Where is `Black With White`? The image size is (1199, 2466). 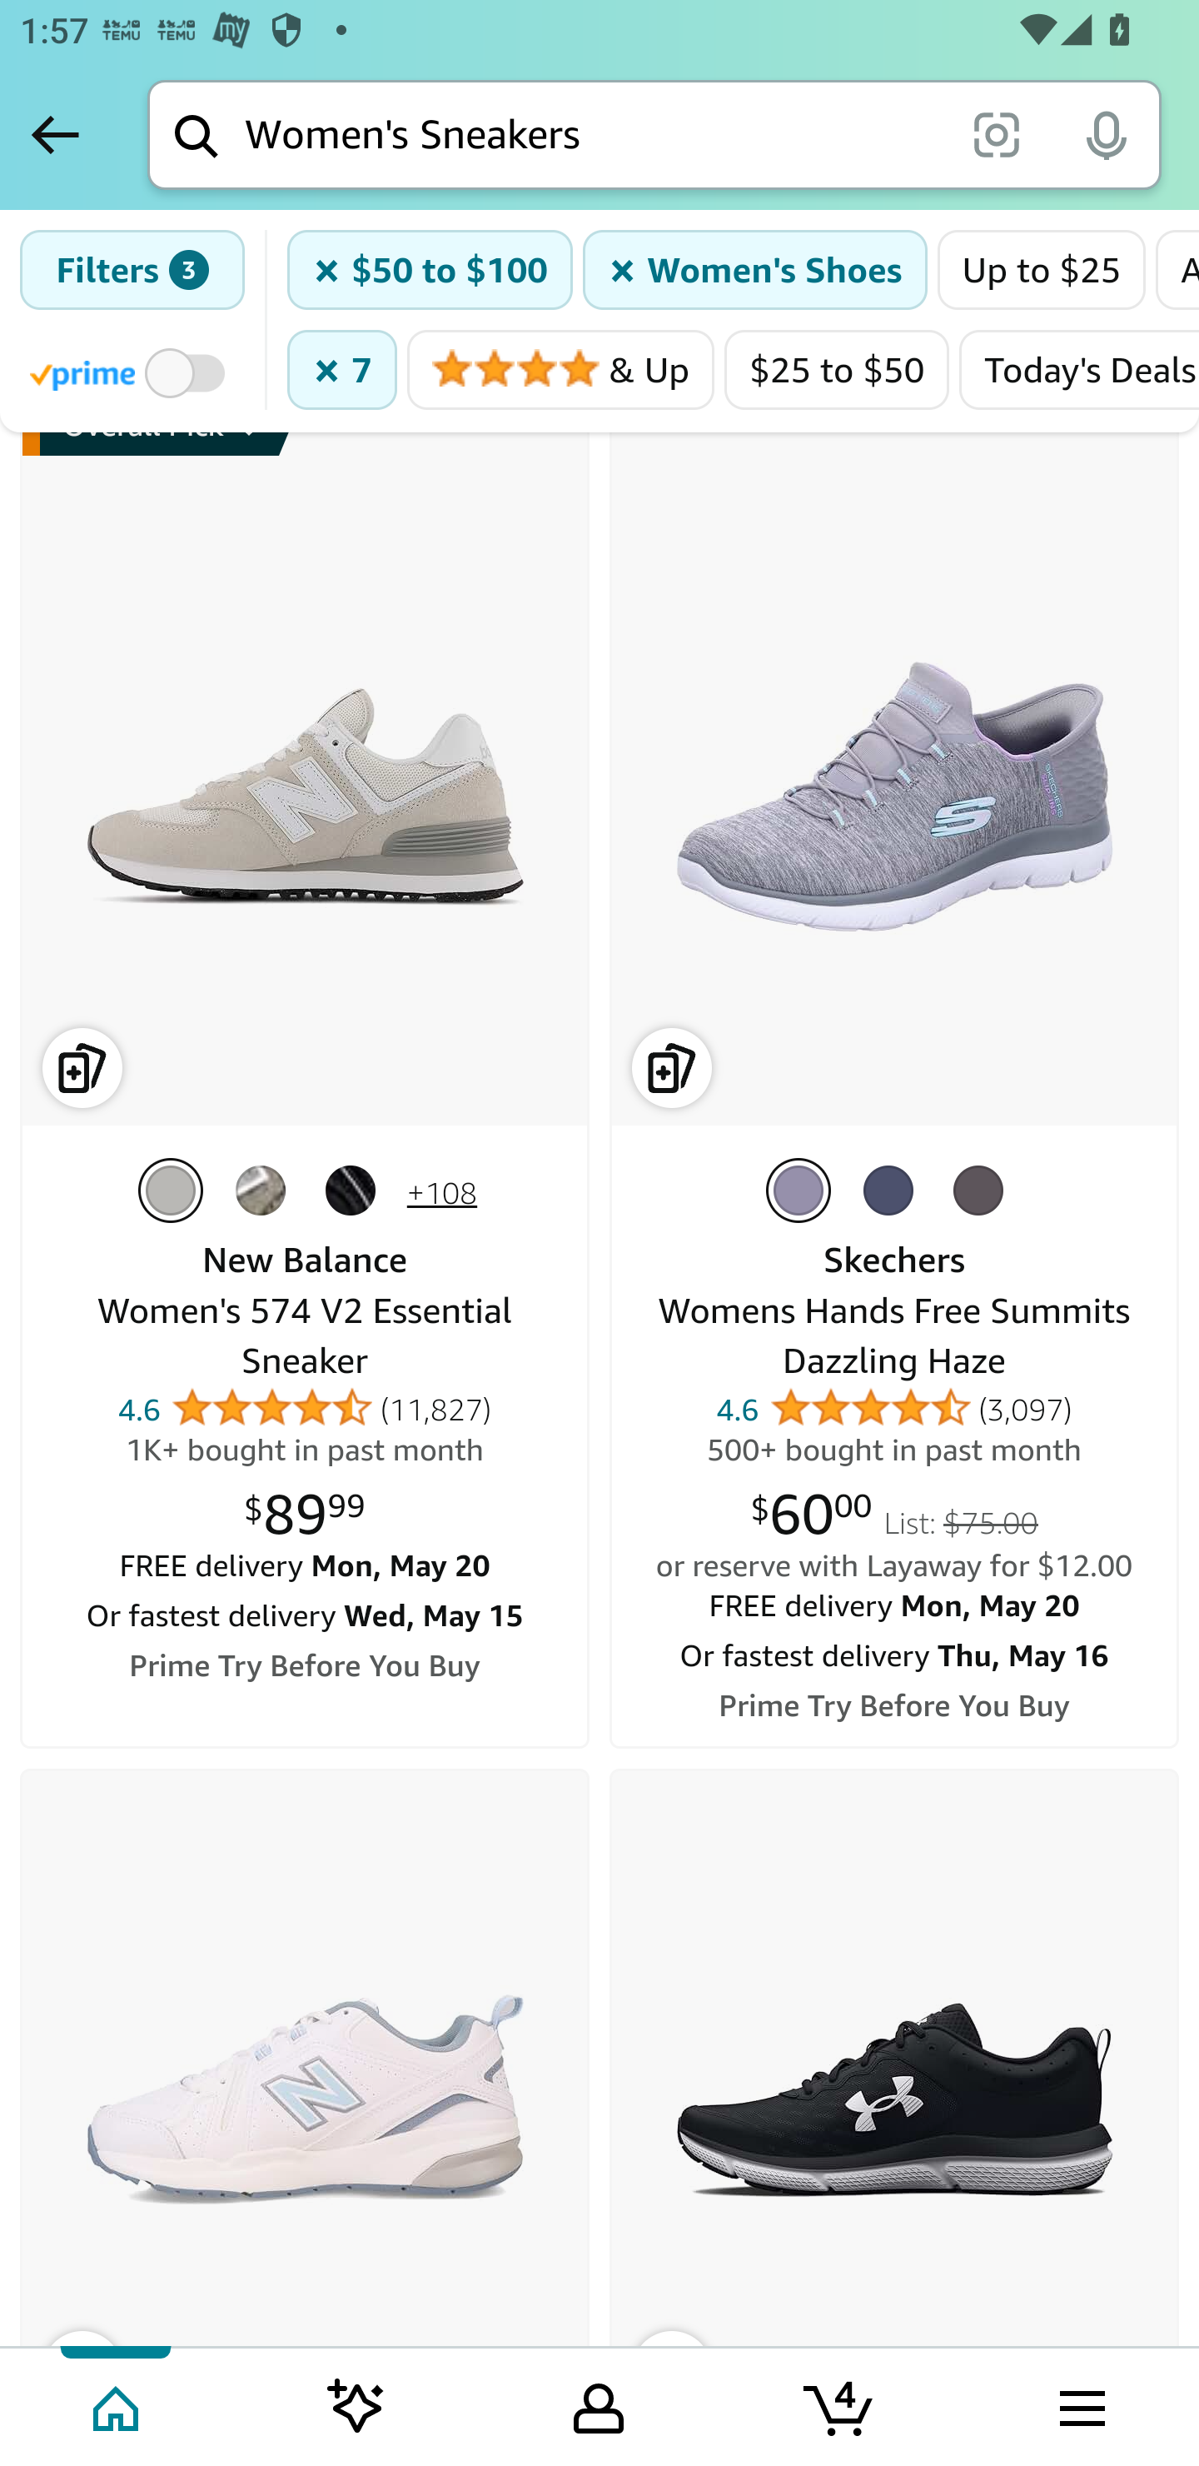 Black With White is located at coordinates (355, 1191).